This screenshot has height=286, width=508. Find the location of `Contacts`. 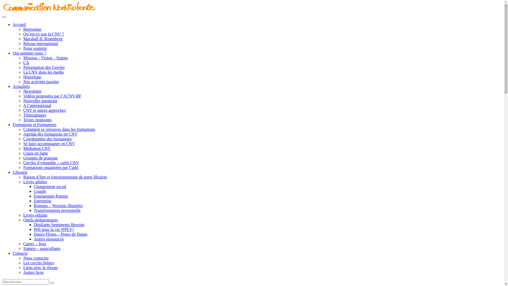

Contacts is located at coordinates (20, 253).